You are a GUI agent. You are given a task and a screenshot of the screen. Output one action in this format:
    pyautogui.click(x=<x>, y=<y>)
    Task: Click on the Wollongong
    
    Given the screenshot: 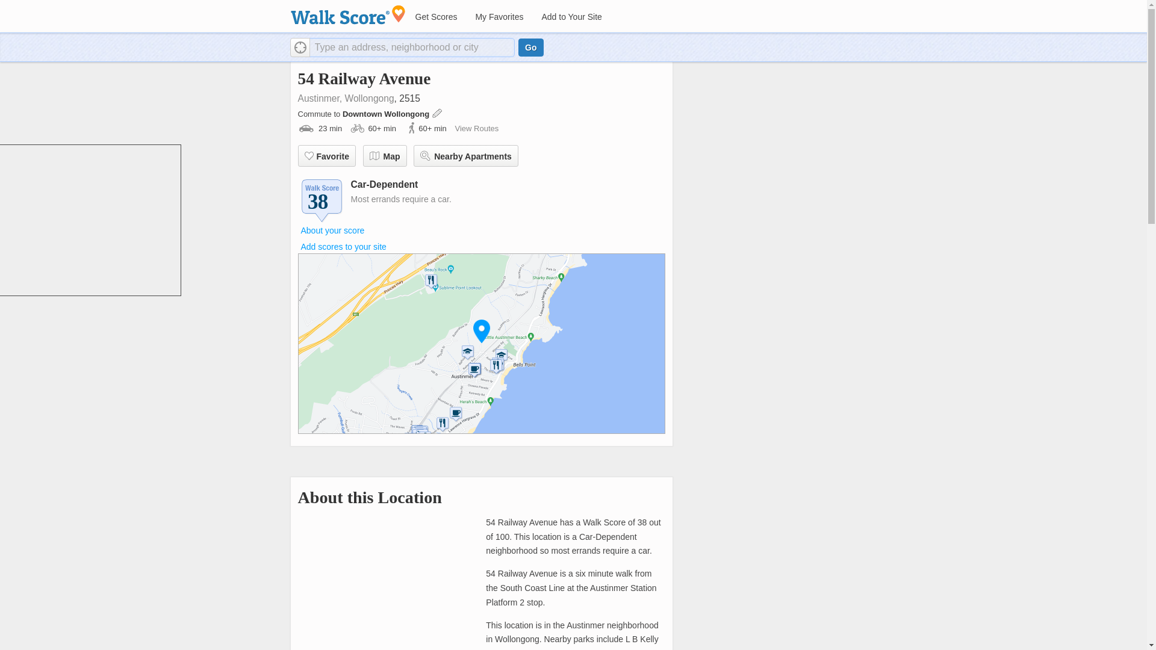 What is the action you would take?
    pyautogui.click(x=369, y=98)
    